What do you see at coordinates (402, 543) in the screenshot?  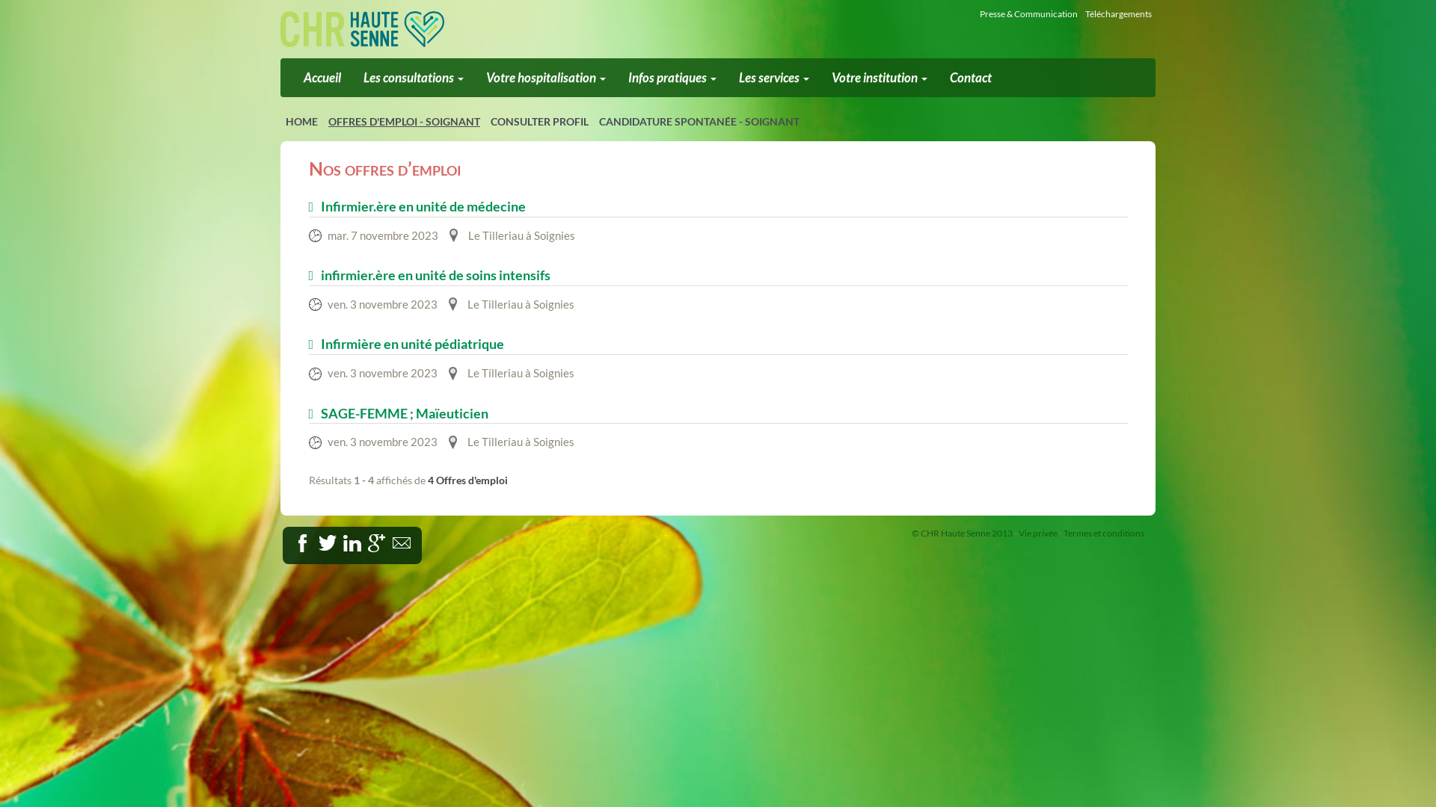 I see `Email` at bounding box center [402, 543].